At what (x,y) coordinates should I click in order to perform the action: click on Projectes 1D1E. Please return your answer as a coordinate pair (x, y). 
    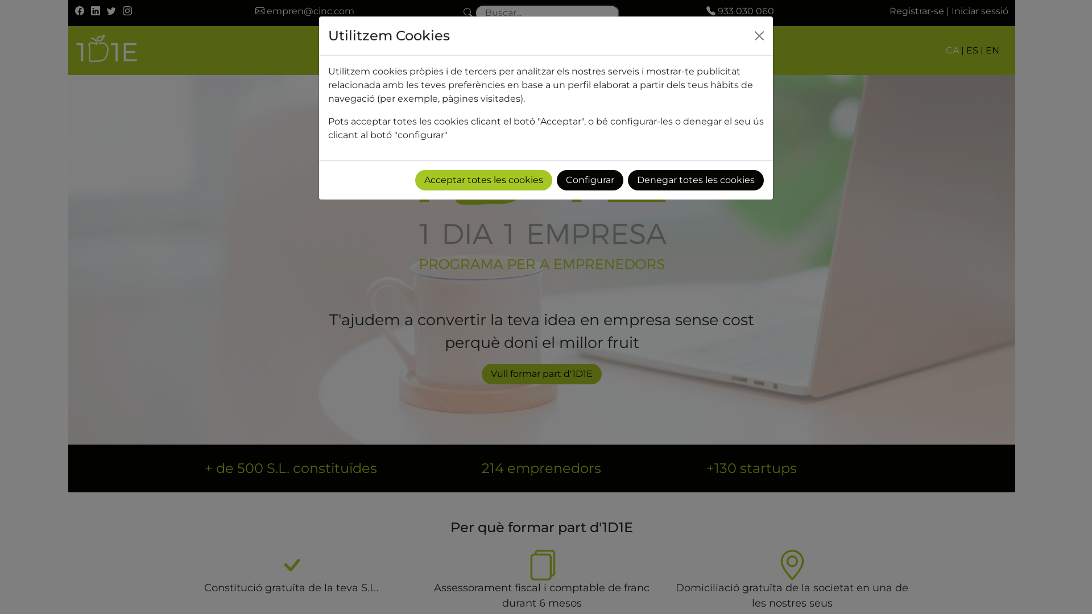
    Looking at the image, I should click on (445, 51).